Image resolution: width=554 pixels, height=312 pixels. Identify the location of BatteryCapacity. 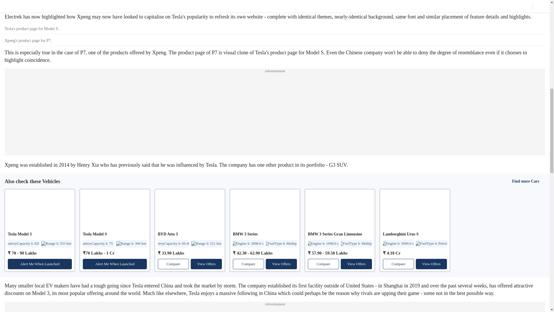
(23, 244).